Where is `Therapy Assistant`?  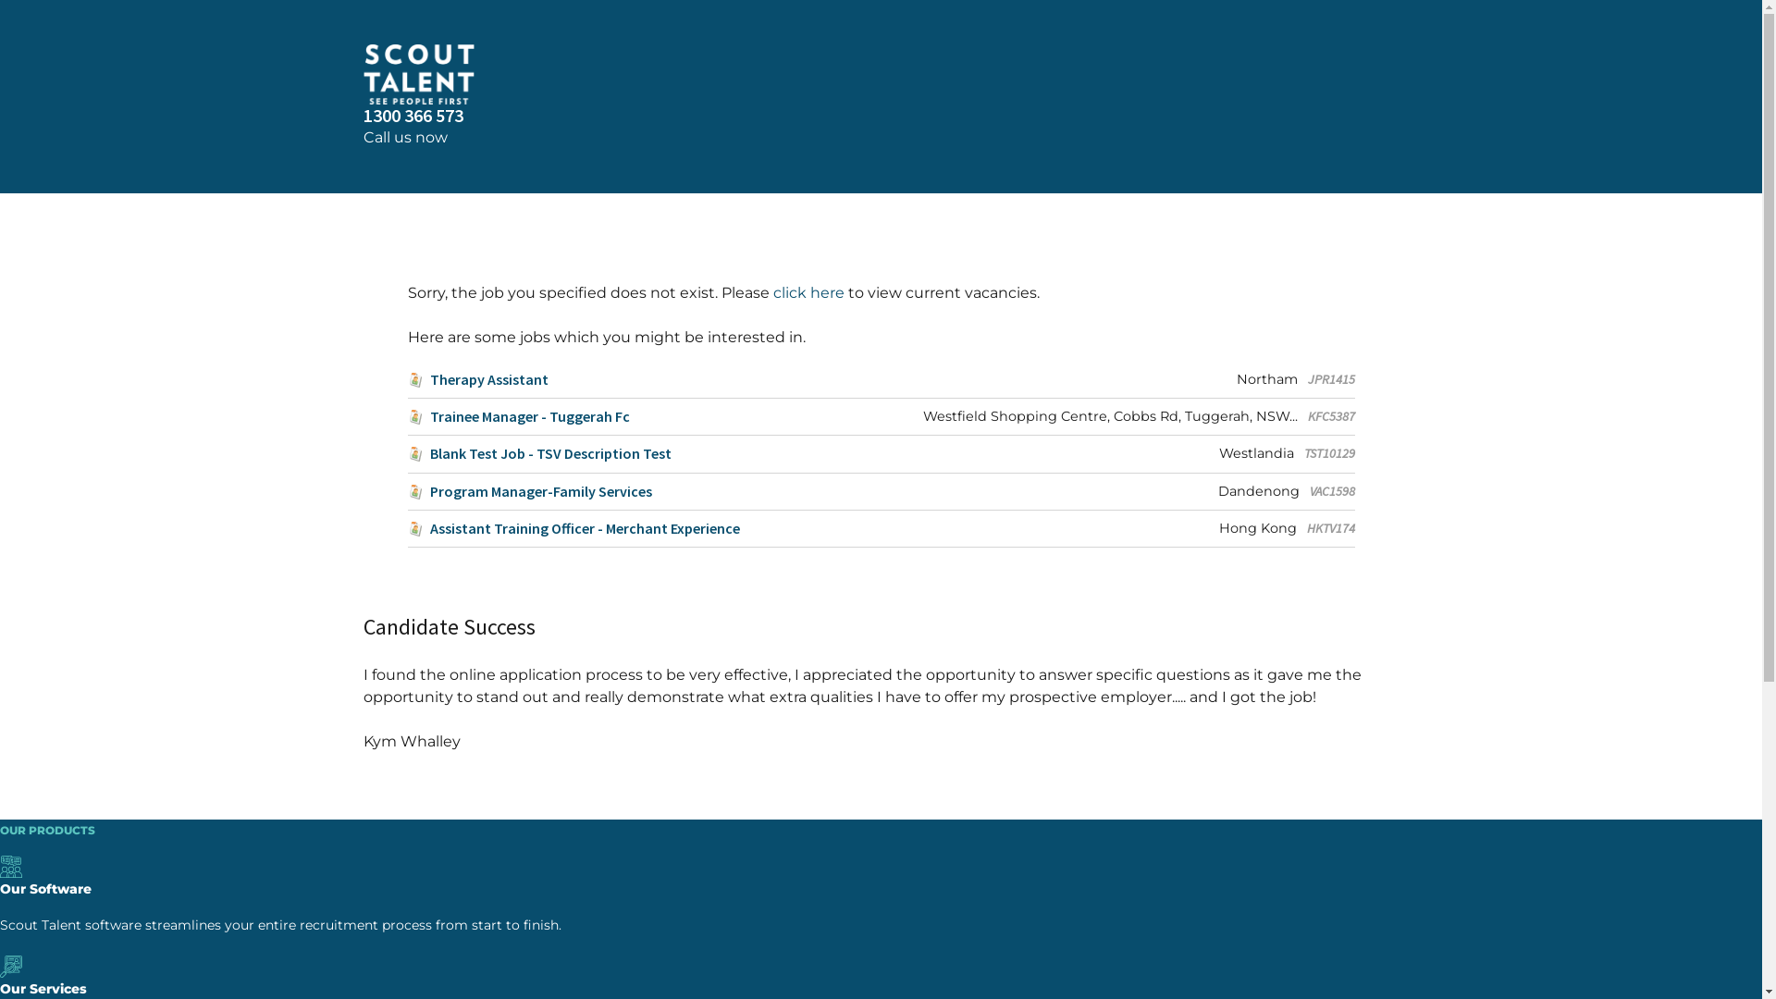
Therapy Assistant is located at coordinates (477, 379).